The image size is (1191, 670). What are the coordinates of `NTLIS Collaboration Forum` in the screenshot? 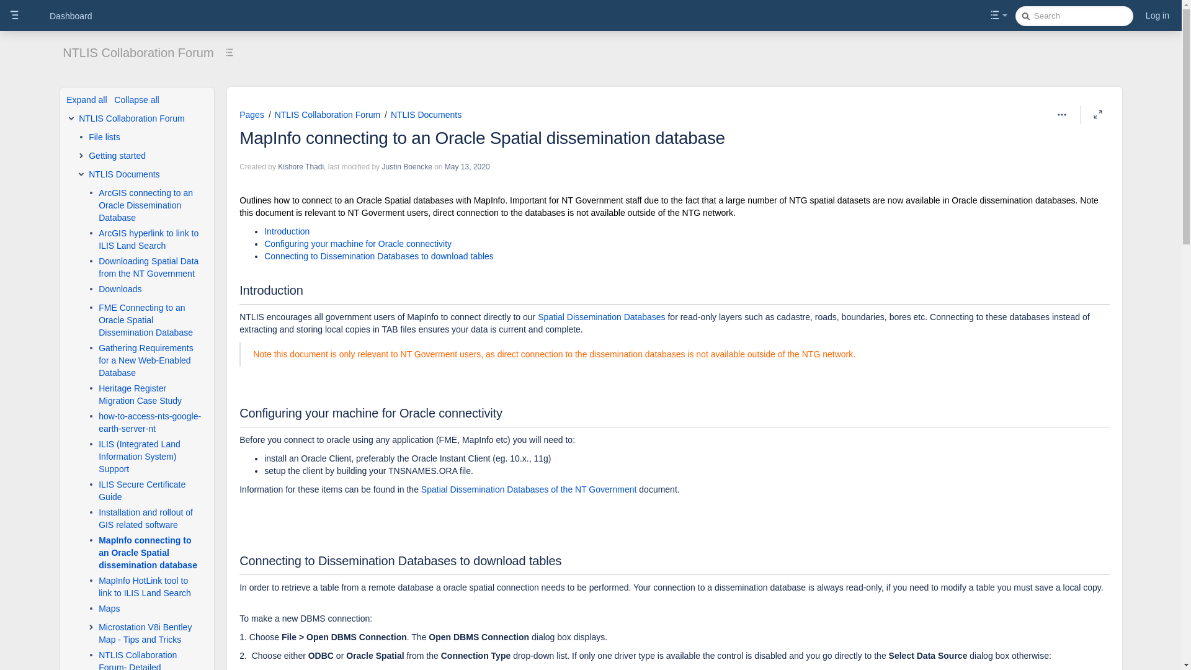 It's located at (138, 53).